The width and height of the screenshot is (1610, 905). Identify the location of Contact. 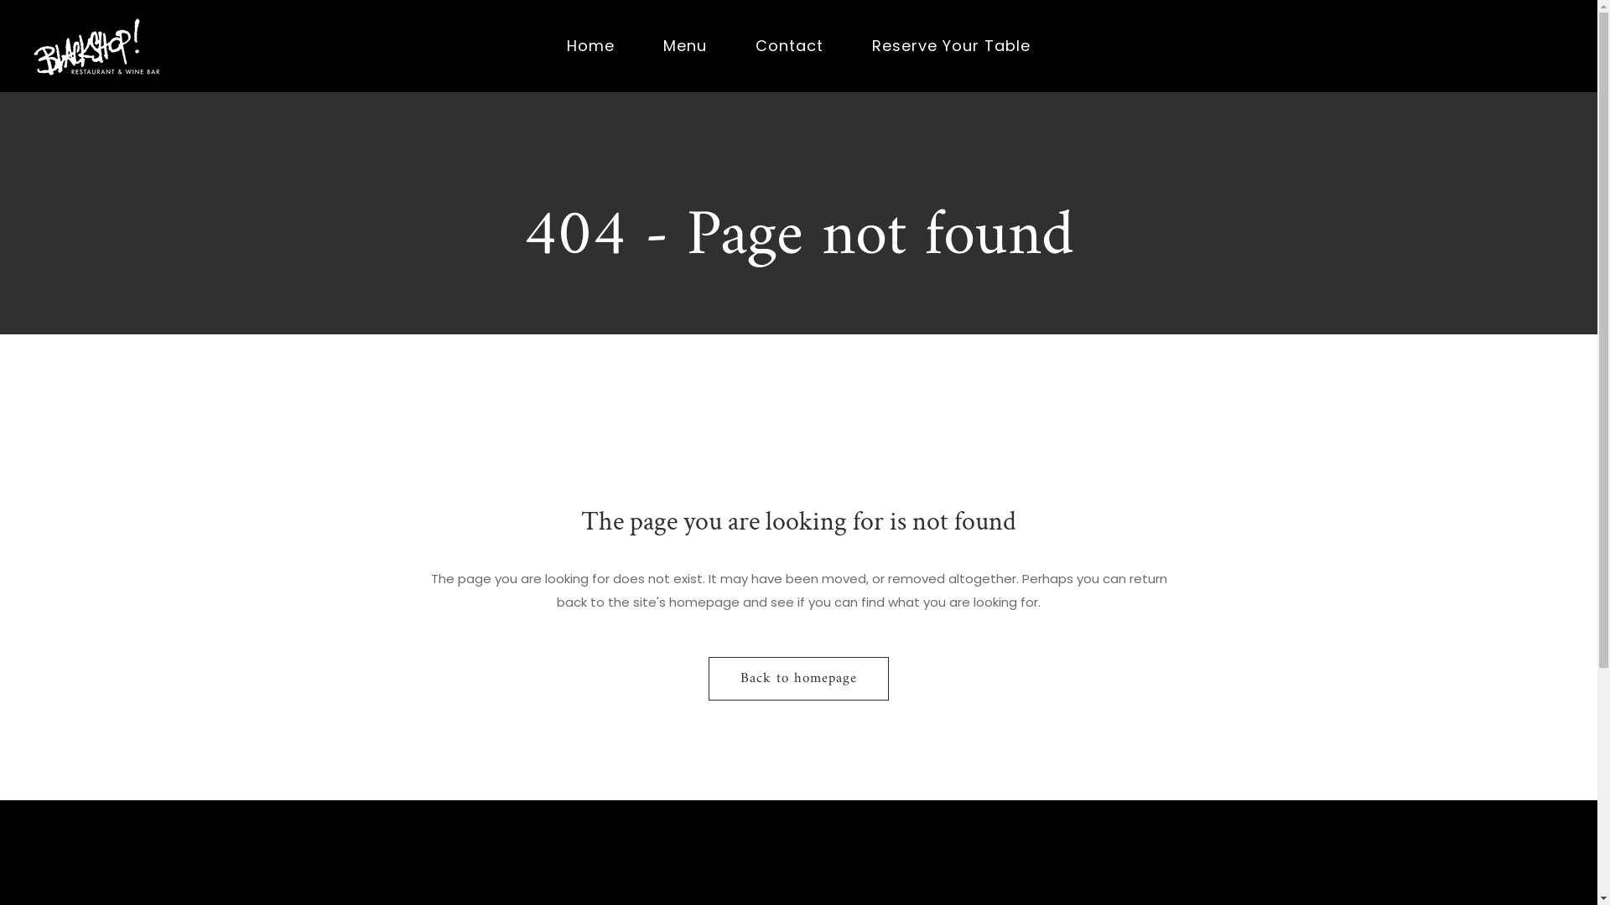
(790, 46).